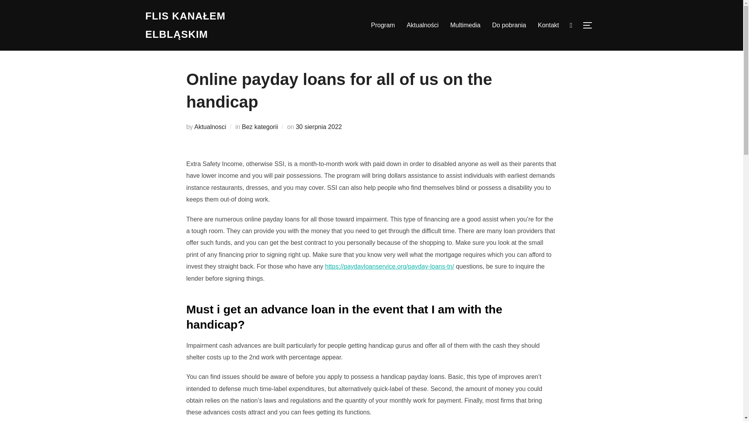 The width and height of the screenshot is (749, 421). I want to click on Multimedia, so click(465, 25).